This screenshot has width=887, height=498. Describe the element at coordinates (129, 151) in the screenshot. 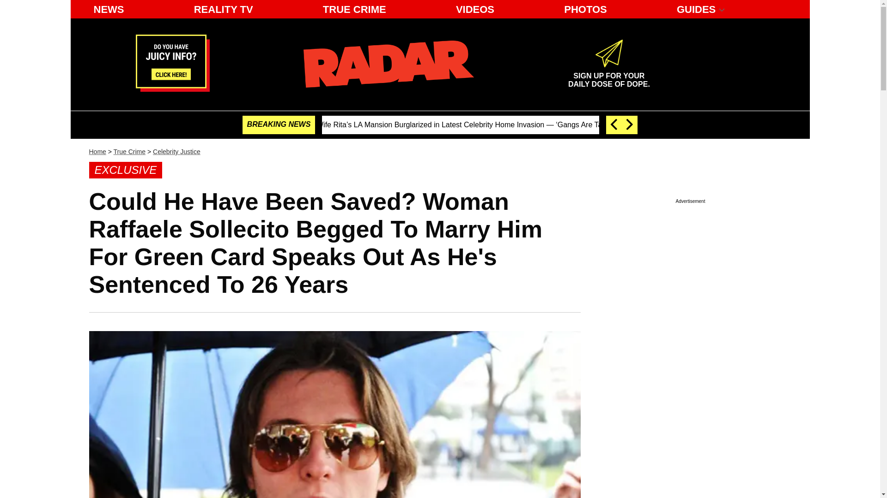

I see `True Crime` at that location.